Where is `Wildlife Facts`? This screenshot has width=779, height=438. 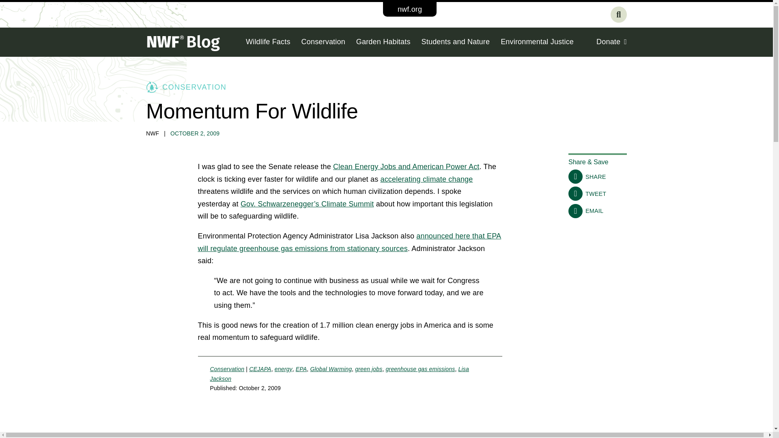
Wildlife Facts is located at coordinates (268, 42).